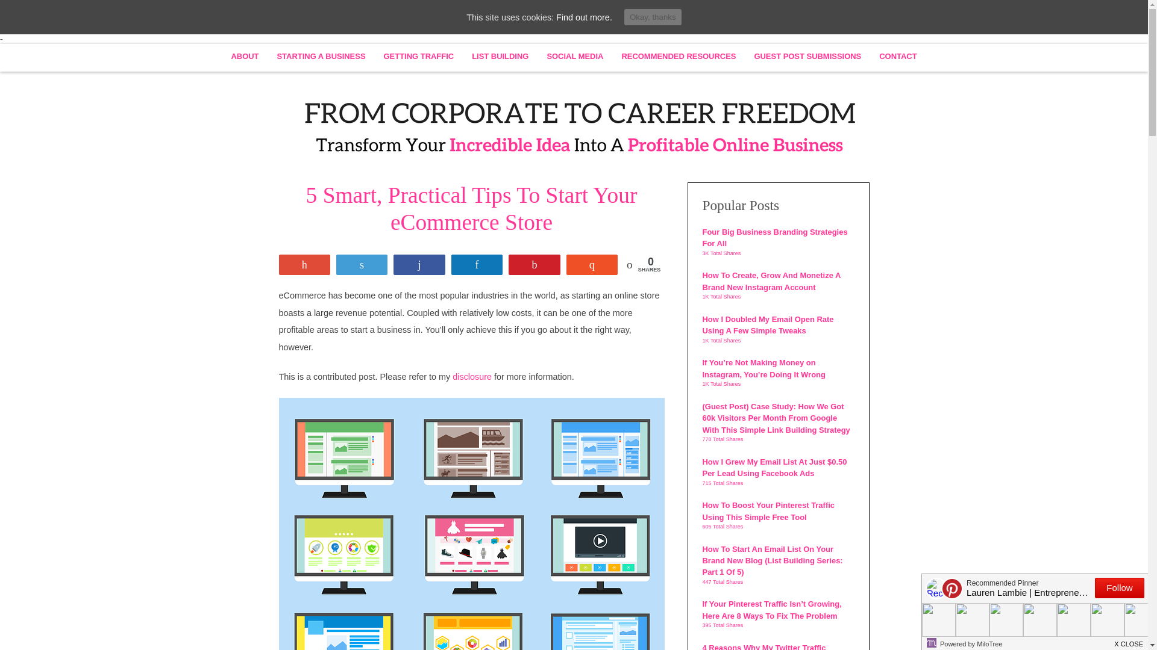 Image resolution: width=1157 pixels, height=650 pixels. What do you see at coordinates (245, 57) in the screenshot?
I see `ABOUT` at bounding box center [245, 57].